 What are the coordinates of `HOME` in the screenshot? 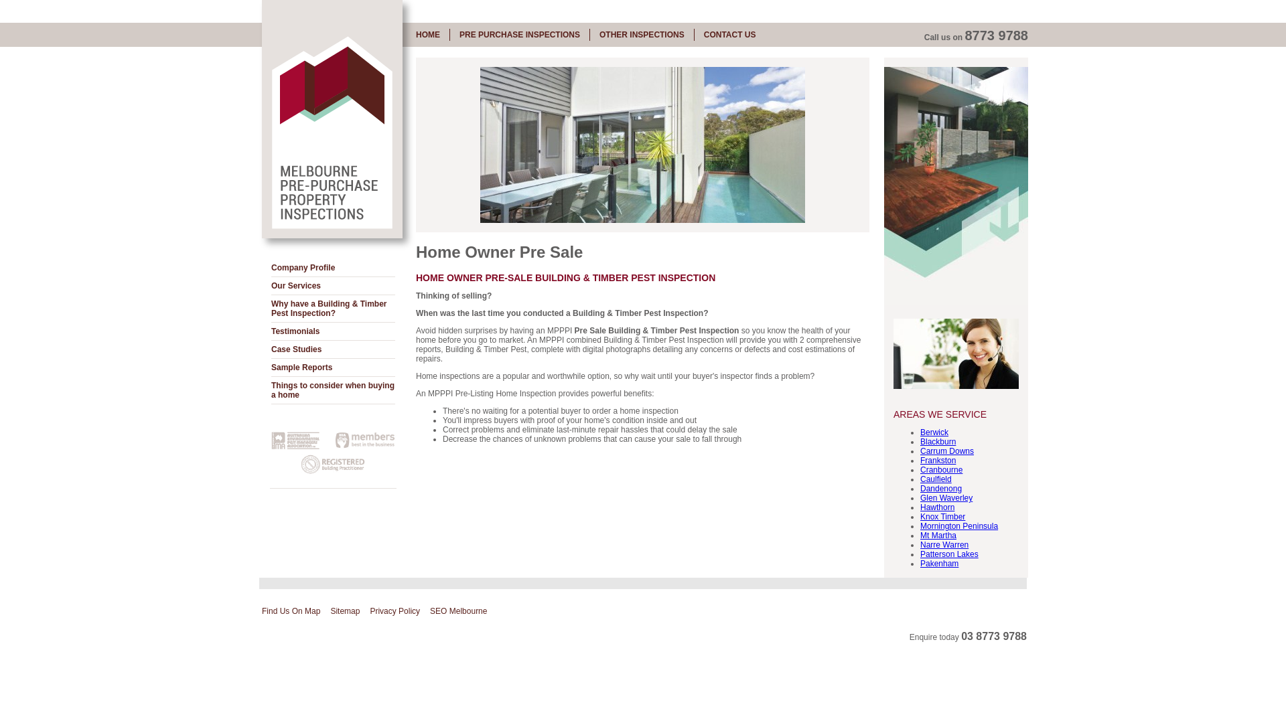 It's located at (428, 35).